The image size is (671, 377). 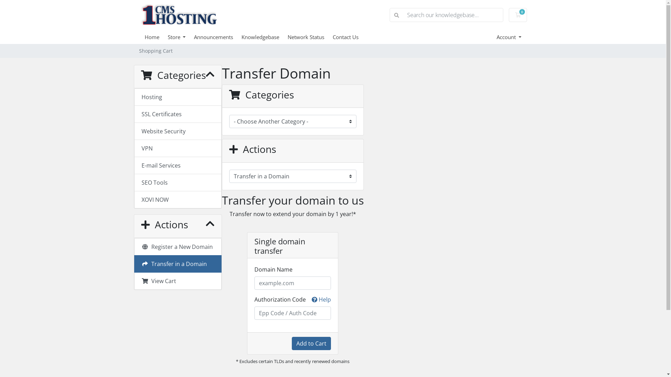 What do you see at coordinates (518, 15) in the screenshot?
I see `0
Shopping Cart` at bounding box center [518, 15].